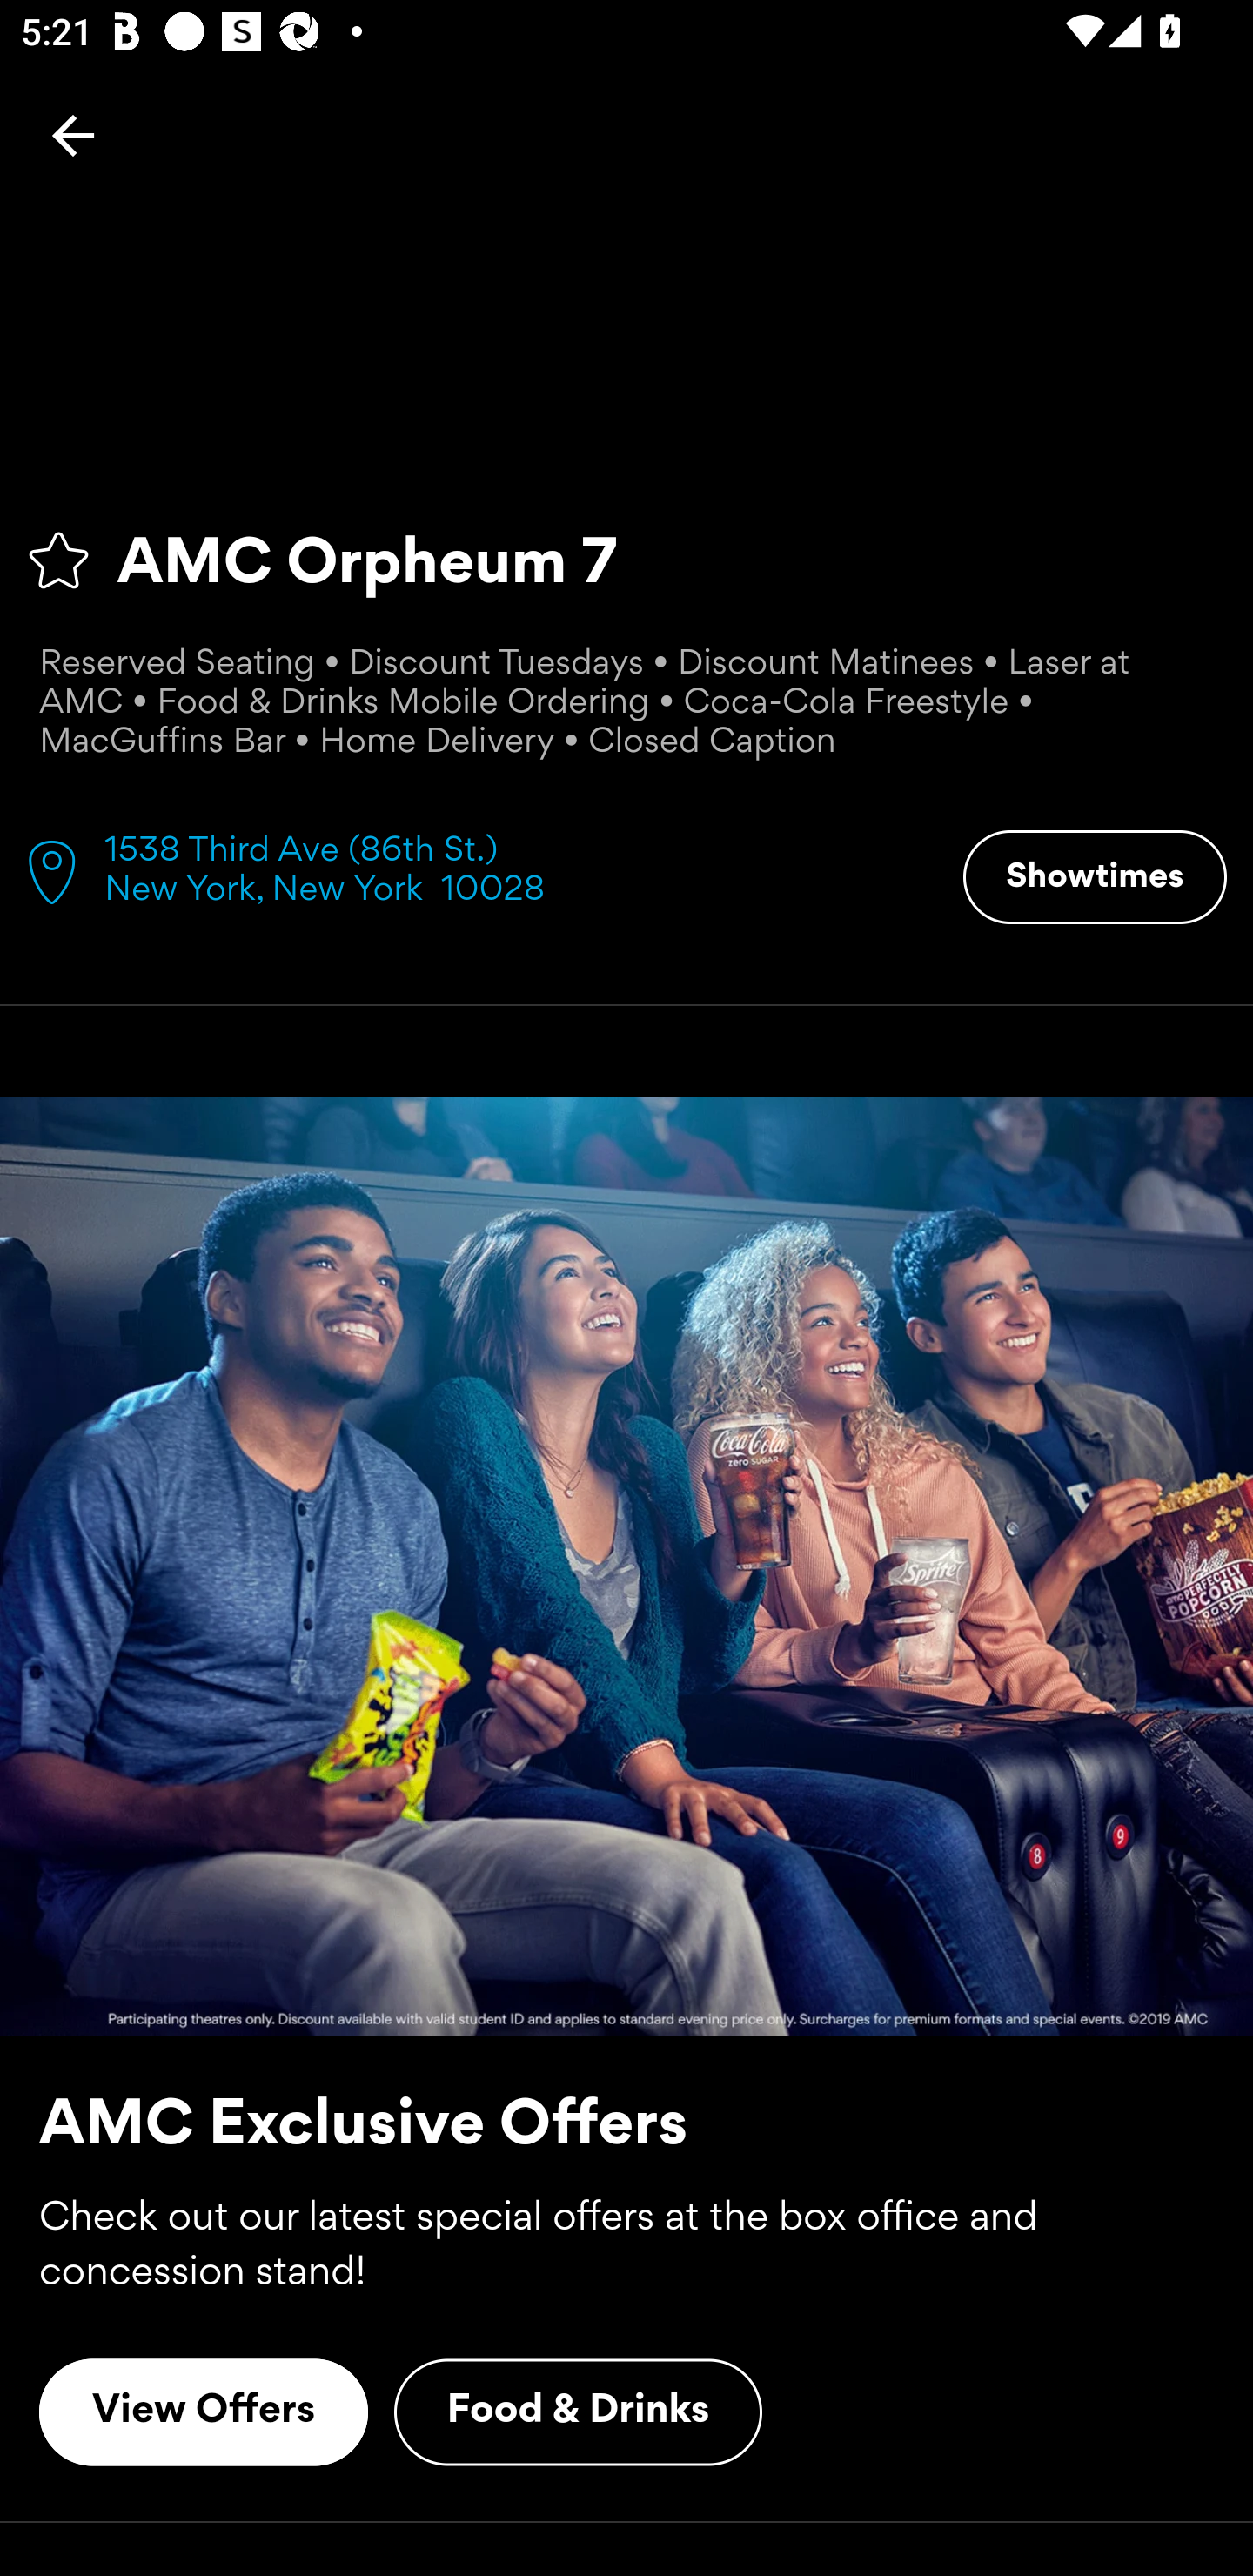 The image size is (1253, 2576). What do you see at coordinates (1095, 877) in the screenshot?
I see `Showtimes` at bounding box center [1095, 877].